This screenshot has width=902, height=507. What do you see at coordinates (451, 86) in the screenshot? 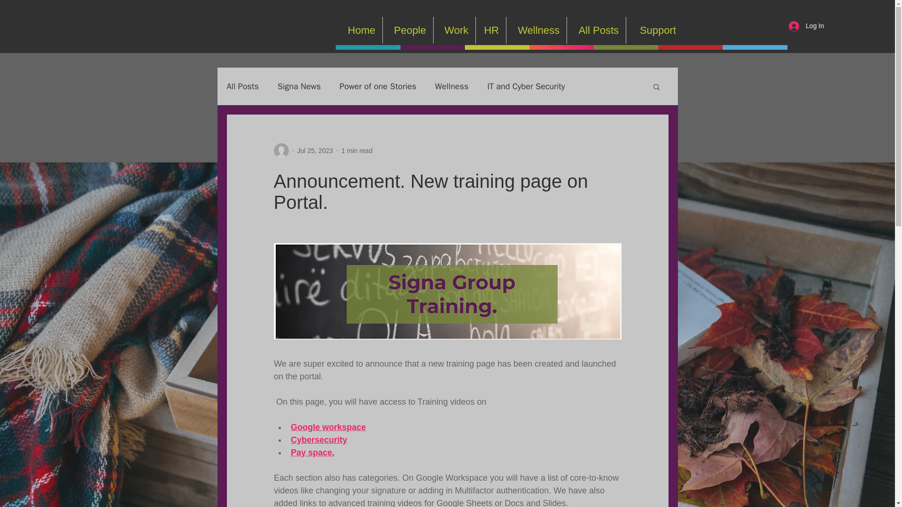
I see `Wellness` at bounding box center [451, 86].